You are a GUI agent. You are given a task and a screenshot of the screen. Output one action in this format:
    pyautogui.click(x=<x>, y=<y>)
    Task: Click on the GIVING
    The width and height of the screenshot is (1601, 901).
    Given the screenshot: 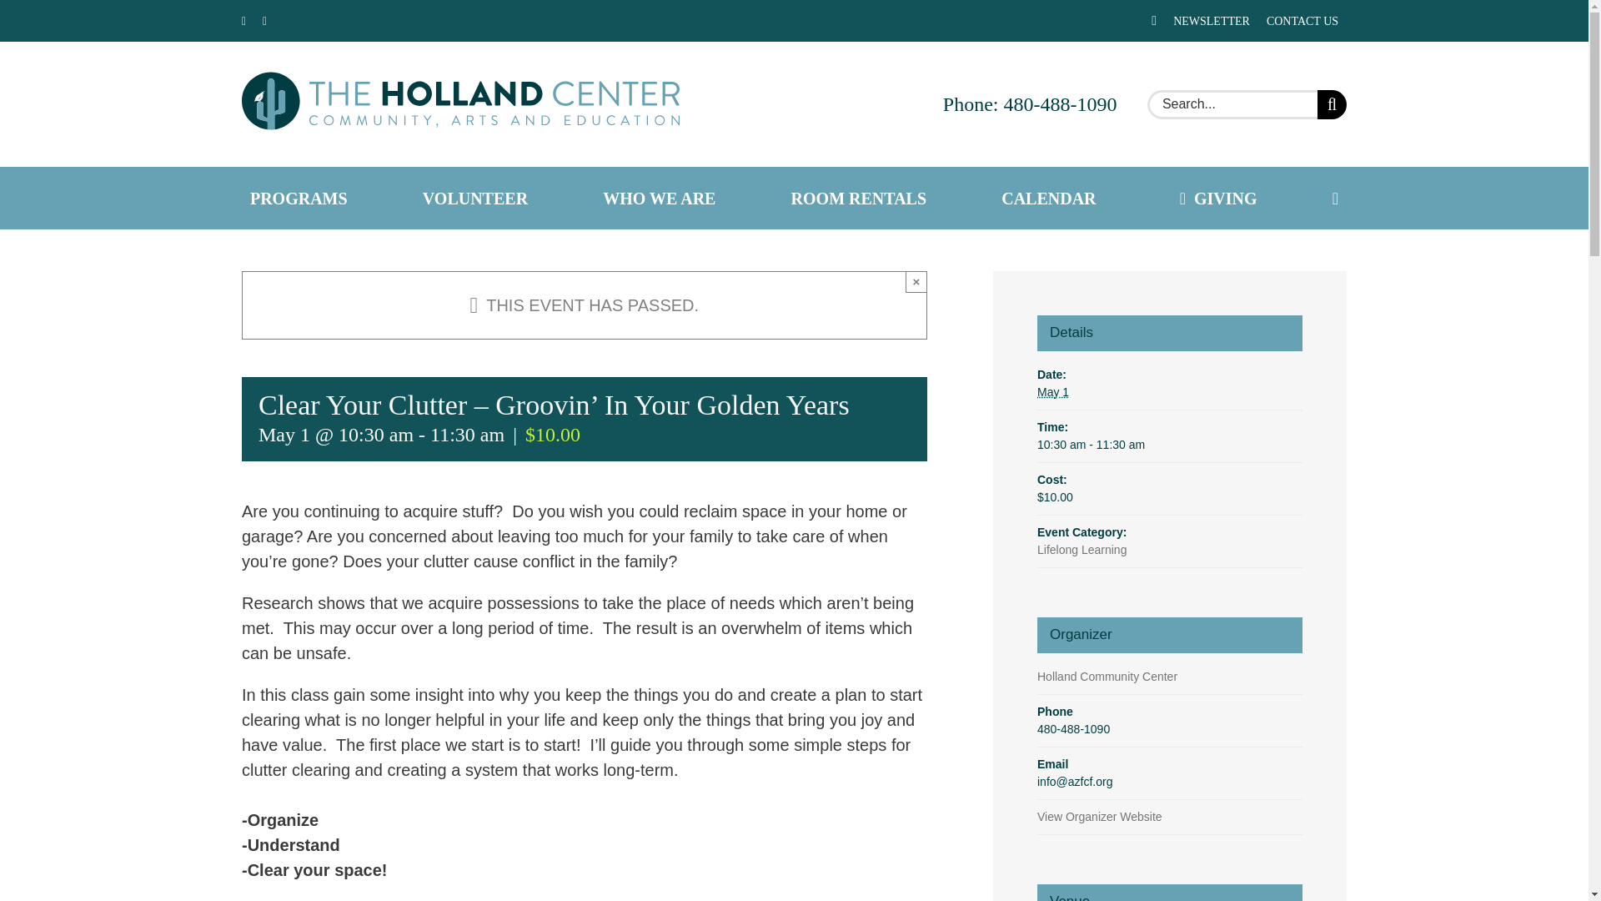 What is the action you would take?
    pyautogui.click(x=1214, y=197)
    